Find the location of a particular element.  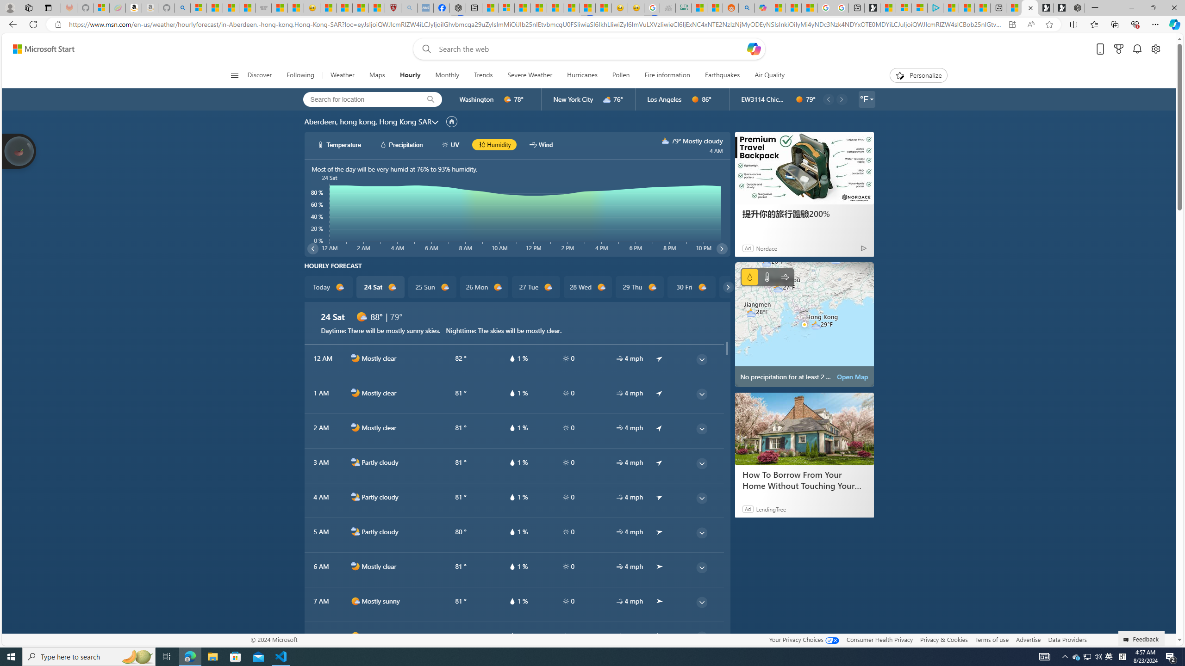

hourlyChart/precipitationWhite is located at coordinates (383, 144).